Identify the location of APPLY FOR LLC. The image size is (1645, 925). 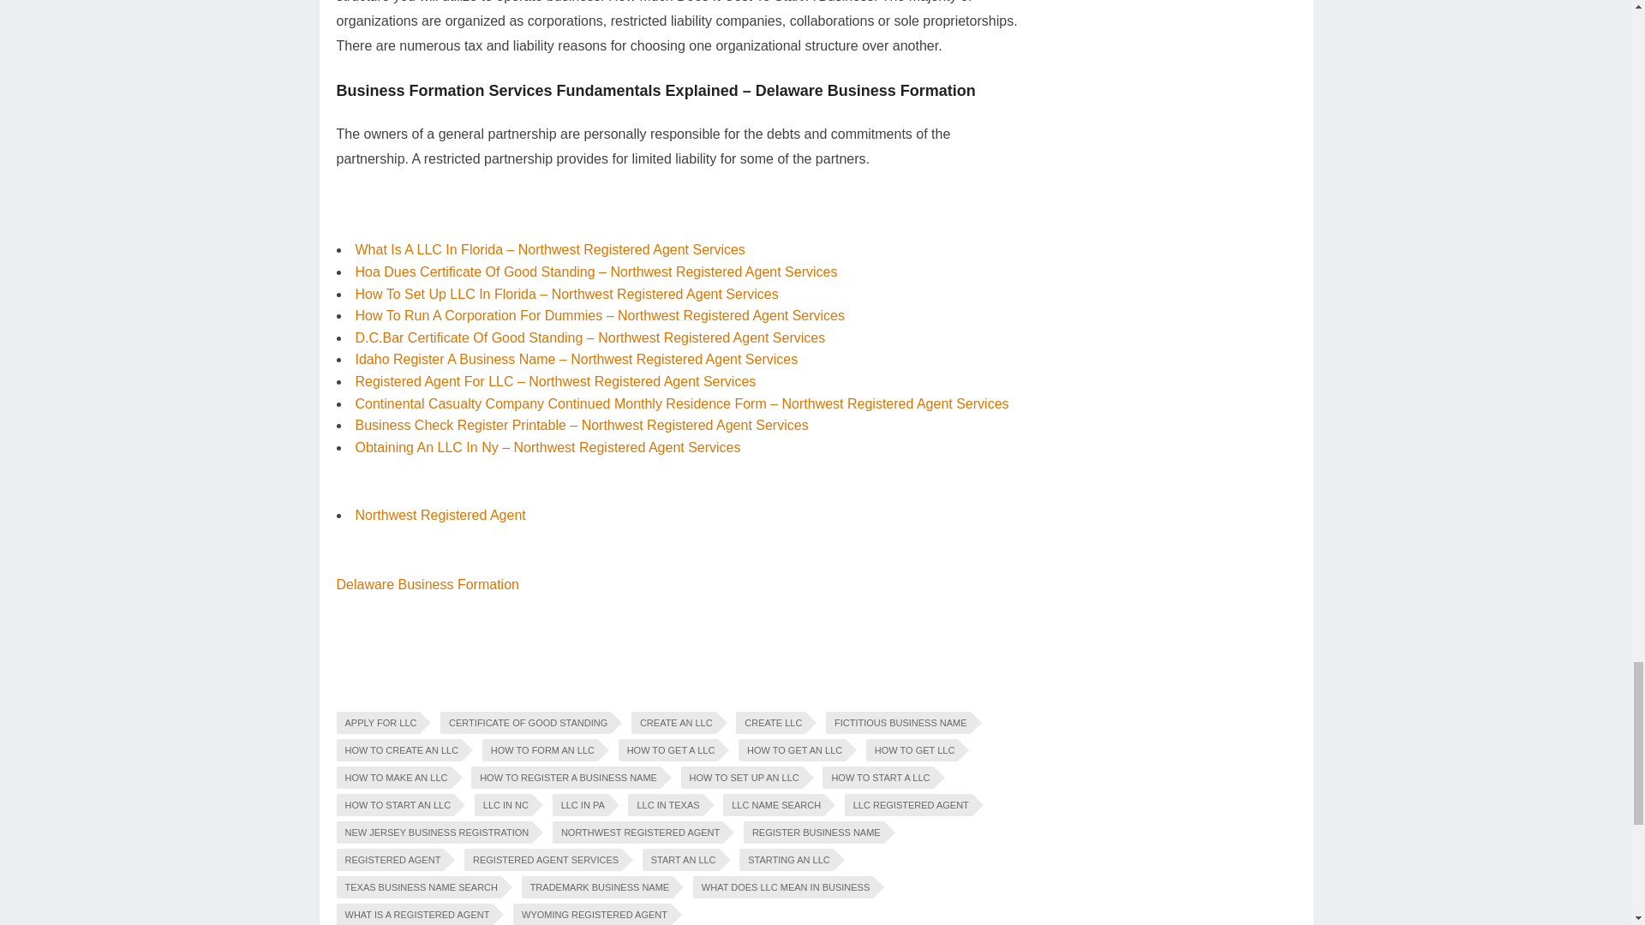
(377, 723).